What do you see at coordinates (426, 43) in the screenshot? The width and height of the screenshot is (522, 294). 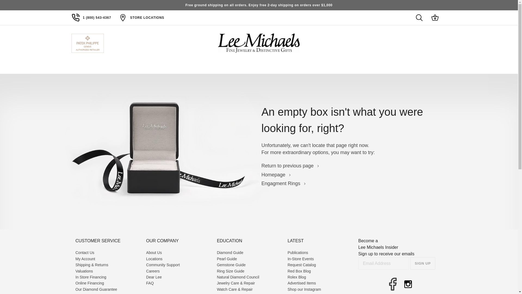 I see `Rolex Official Retailer` at bounding box center [426, 43].